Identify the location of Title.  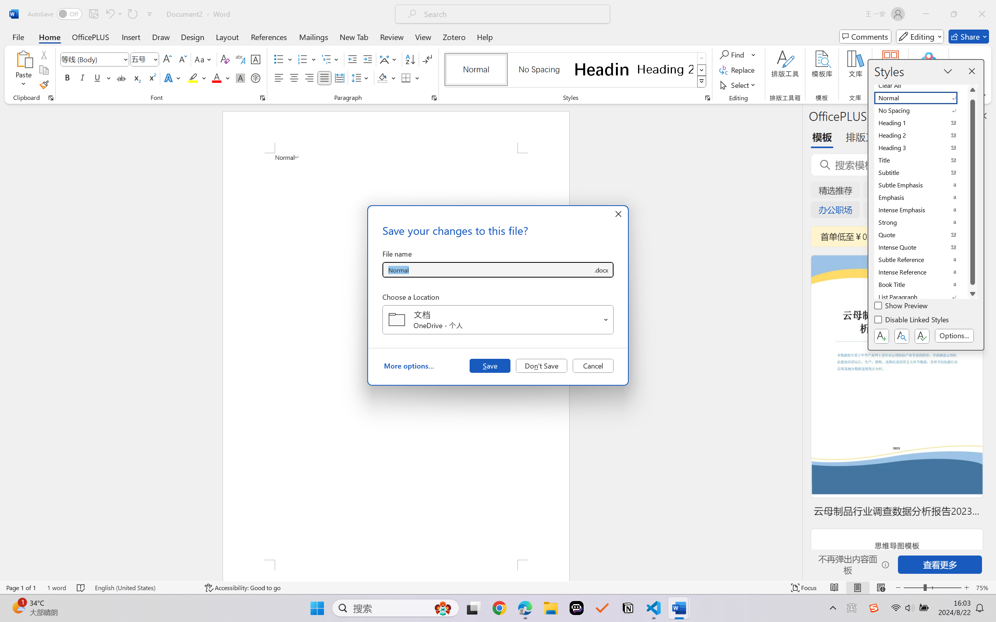
(921, 160).